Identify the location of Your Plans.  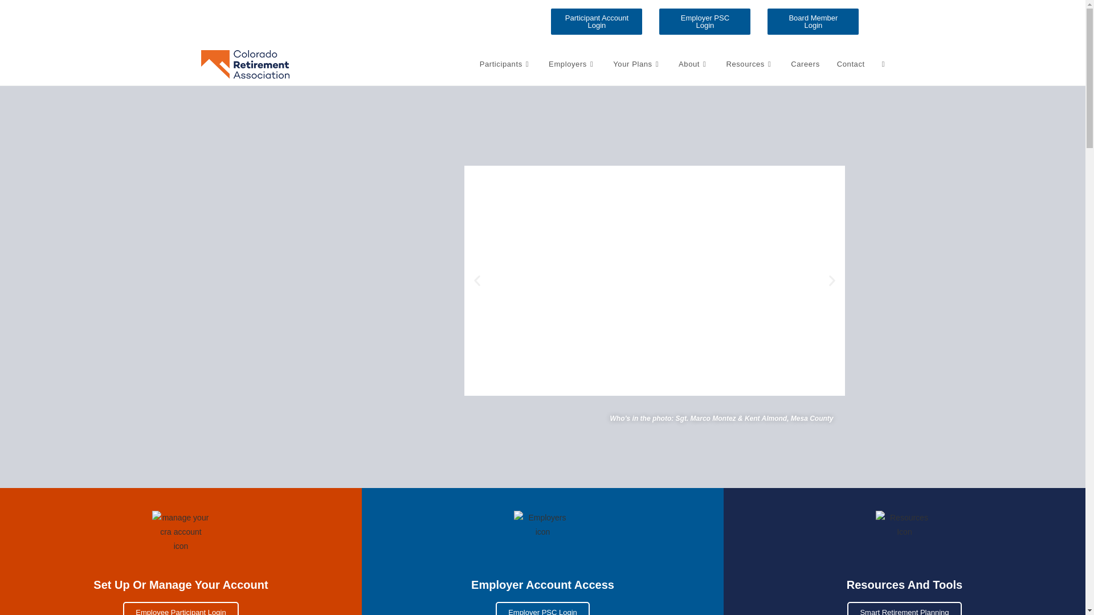
(637, 64).